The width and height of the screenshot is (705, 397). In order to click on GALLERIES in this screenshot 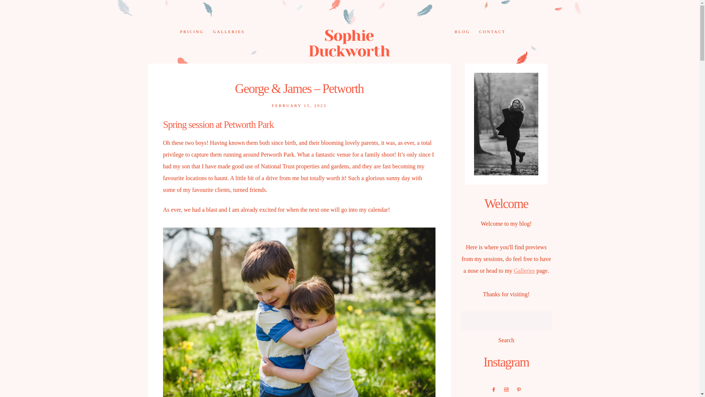, I will do `click(228, 31)`.